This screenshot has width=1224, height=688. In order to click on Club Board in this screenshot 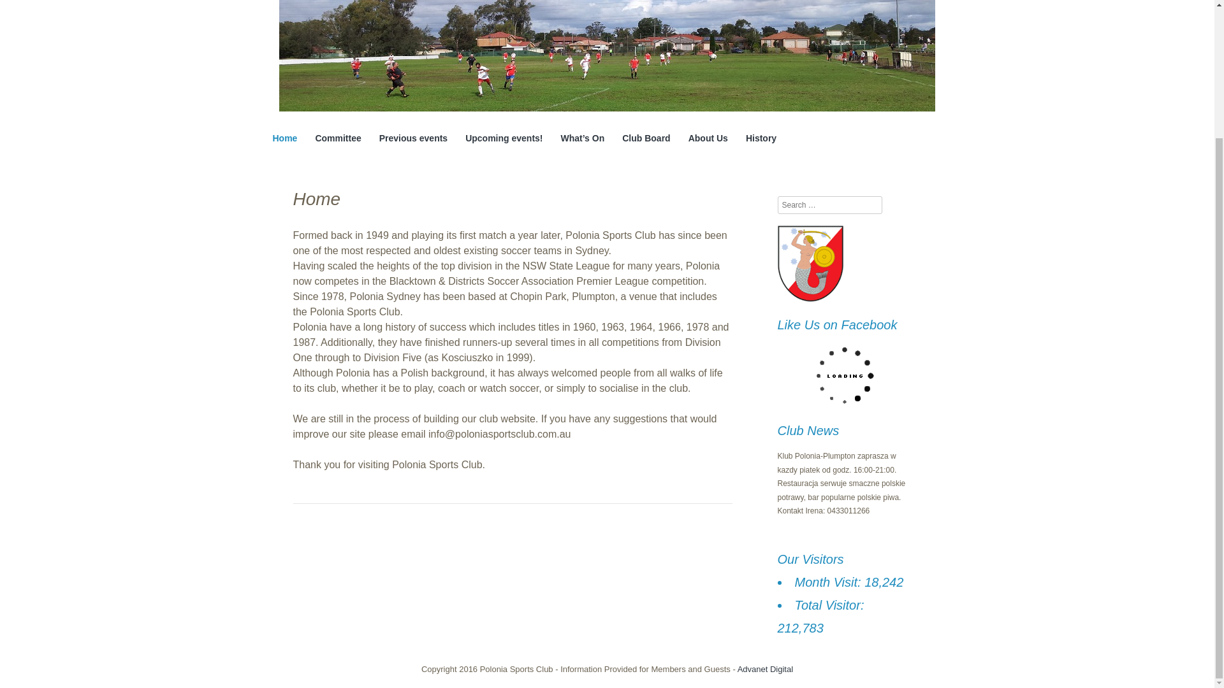, I will do `click(645, 138)`.